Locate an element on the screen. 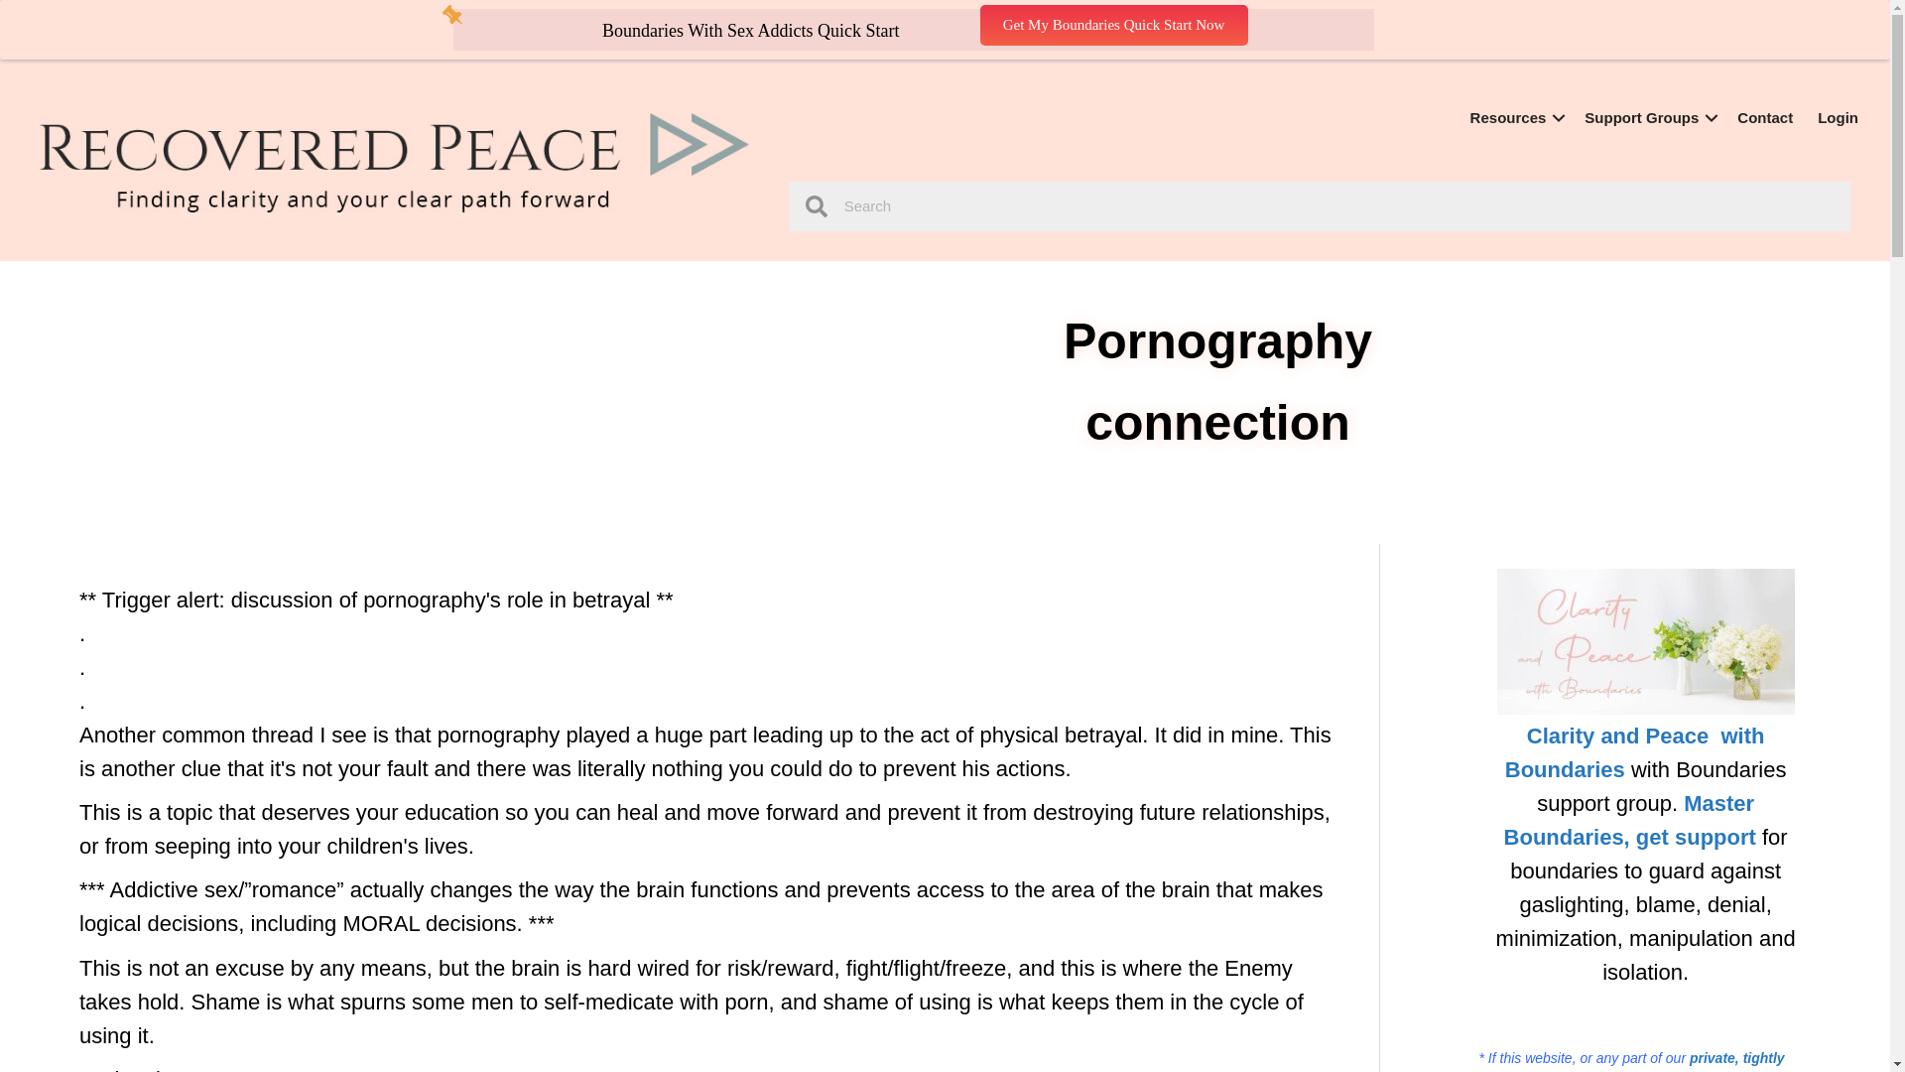 The width and height of the screenshot is (1905, 1072). Resources is located at coordinates (1516, 117).